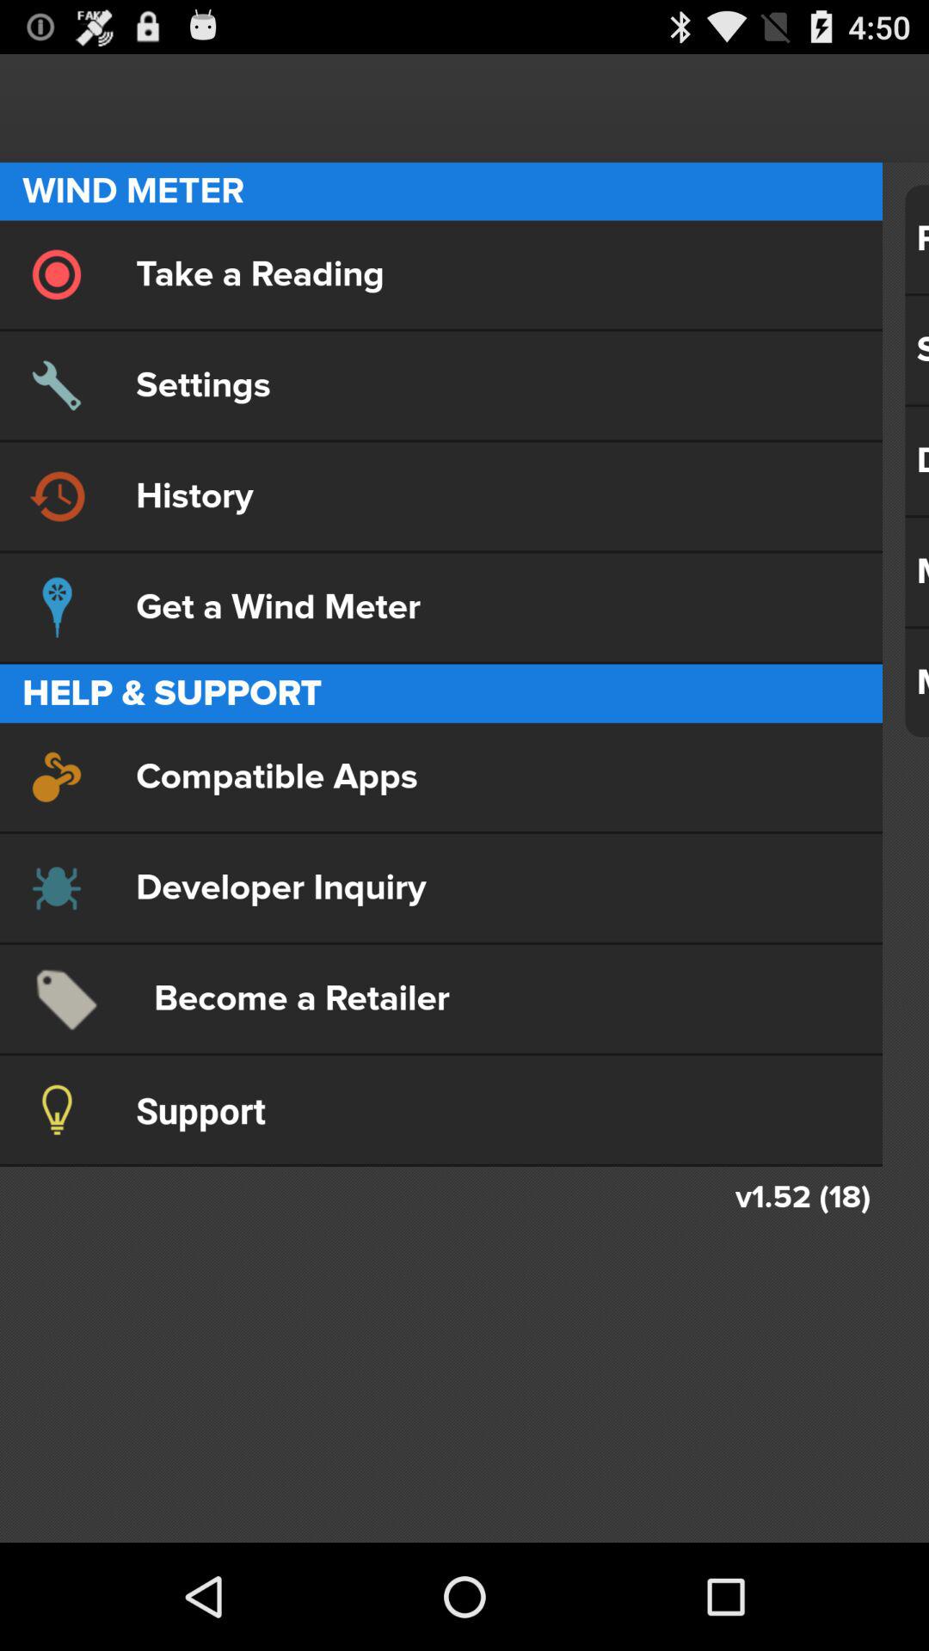  I want to click on select take a reading icon, so click(440, 274).